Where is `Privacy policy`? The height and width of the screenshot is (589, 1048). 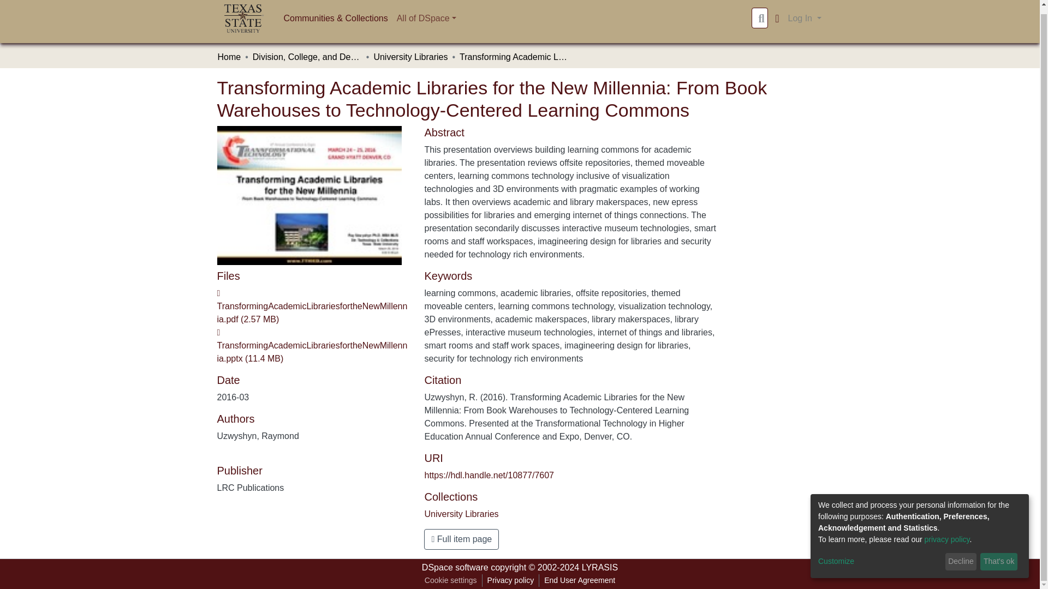 Privacy policy is located at coordinates (511, 580).